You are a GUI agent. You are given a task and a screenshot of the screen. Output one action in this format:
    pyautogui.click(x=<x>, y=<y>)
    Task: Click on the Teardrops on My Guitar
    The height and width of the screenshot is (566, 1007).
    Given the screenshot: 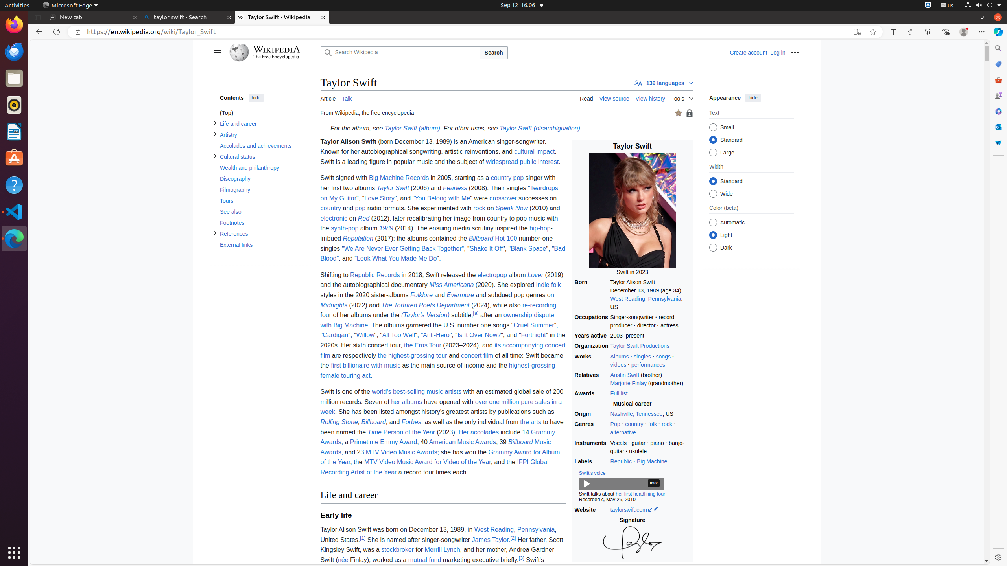 What is the action you would take?
    pyautogui.click(x=439, y=193)
    